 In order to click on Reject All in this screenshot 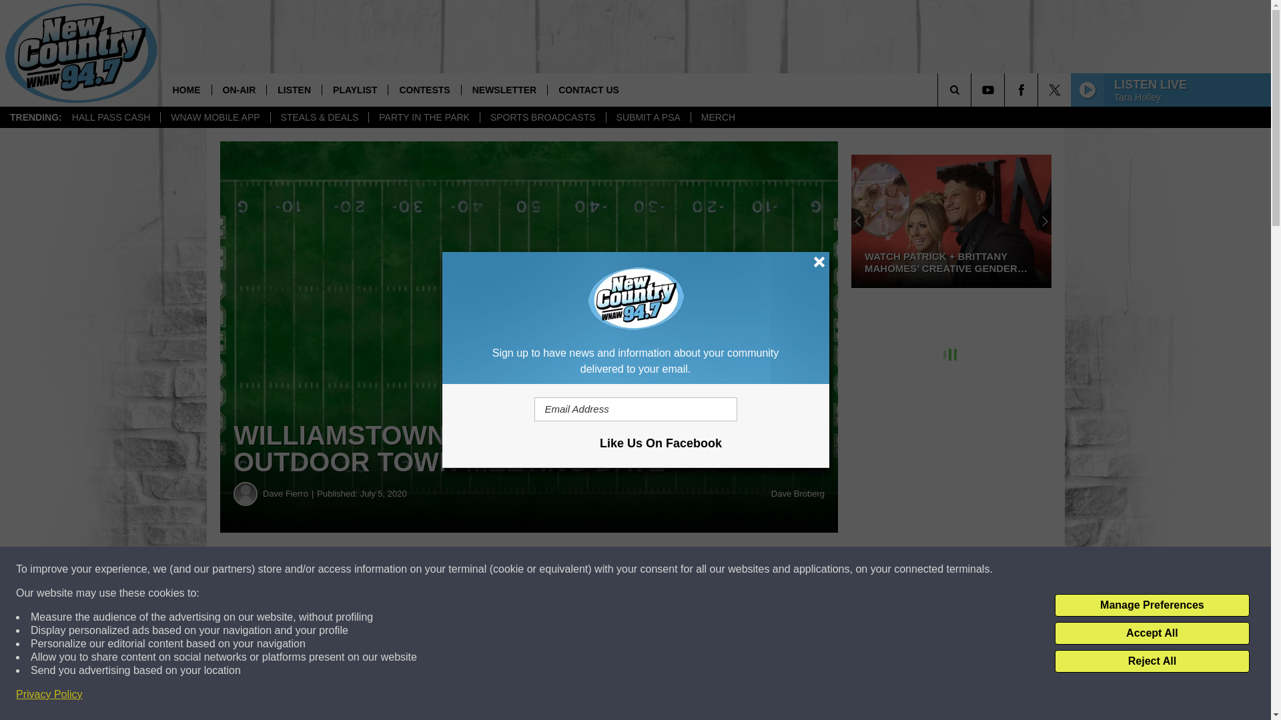, I will do `click(1152, 661)`.